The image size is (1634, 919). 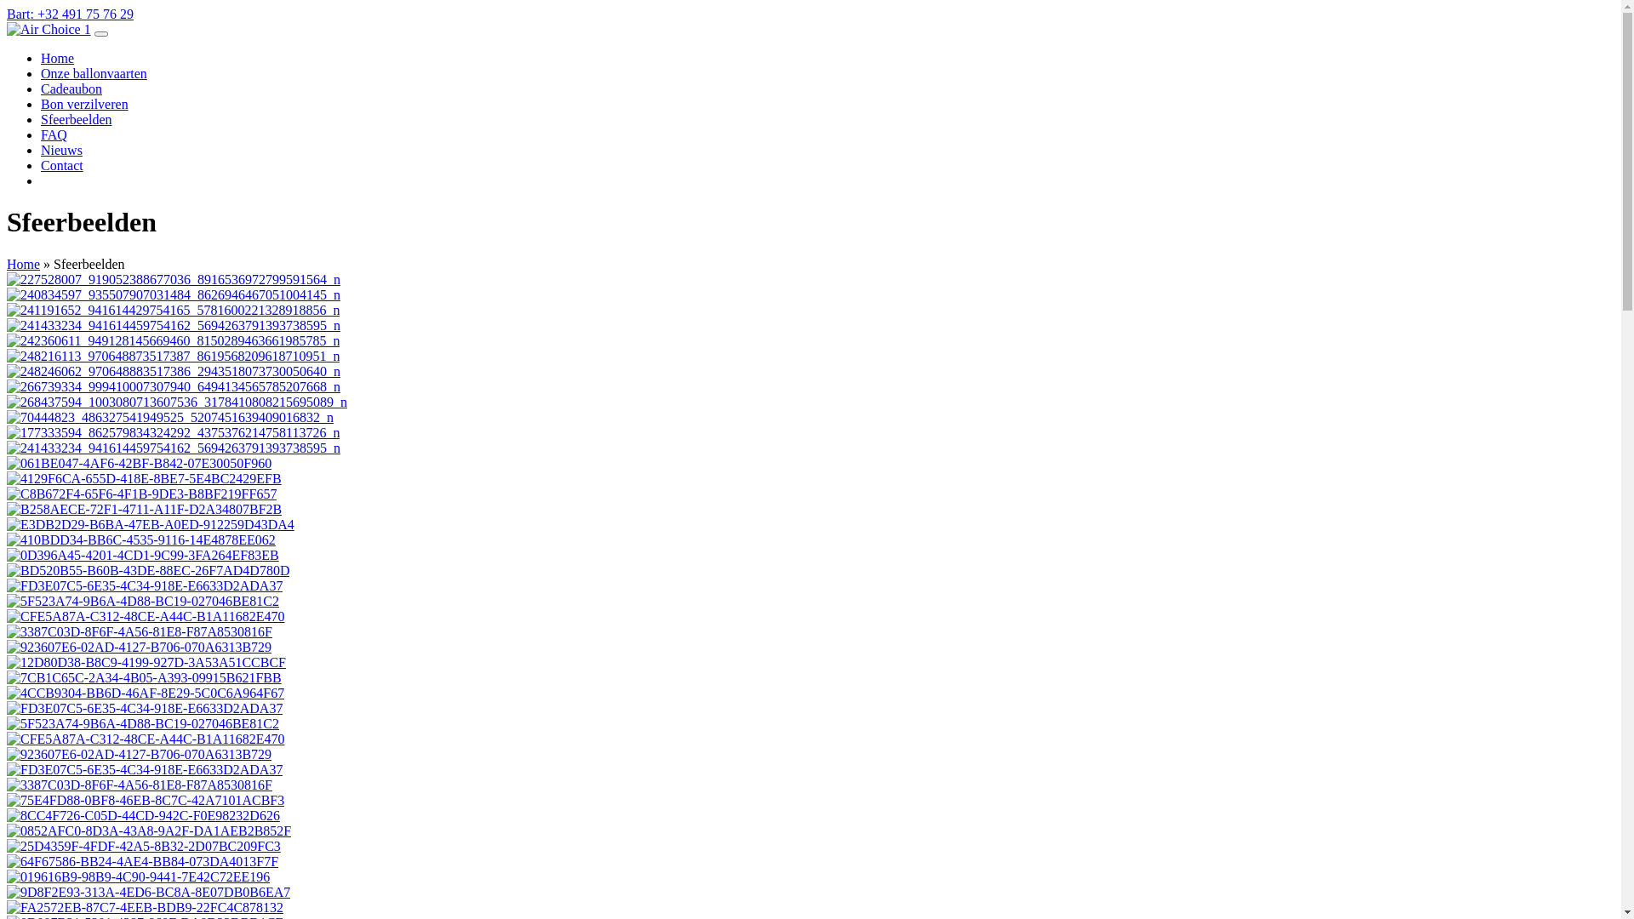 I want to click on 64F67586-BB24-4AE4-BB84-073DA4013F7F, so click(x=143, y=861).